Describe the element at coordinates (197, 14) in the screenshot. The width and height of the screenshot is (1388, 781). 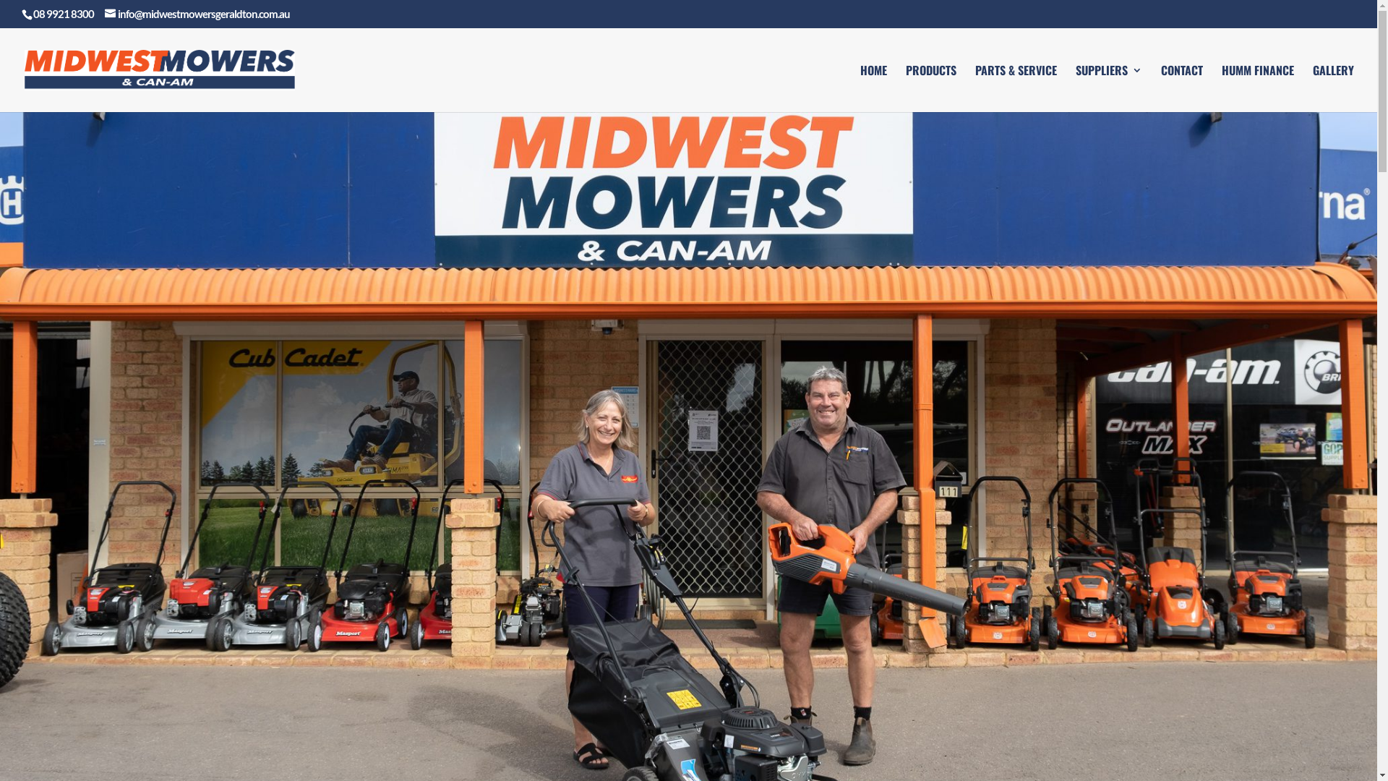
I see `info@midwestmowersgeraldton.com.au` at that location.